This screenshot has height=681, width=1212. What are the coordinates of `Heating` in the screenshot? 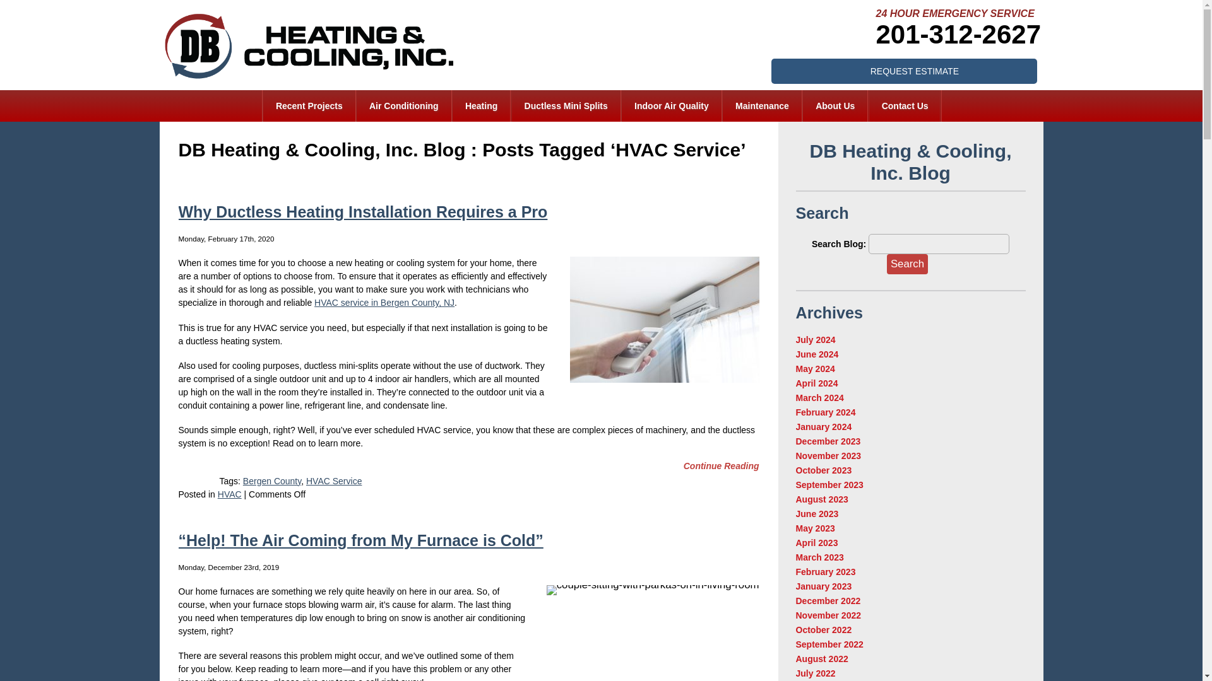 It's located at (481, 106).